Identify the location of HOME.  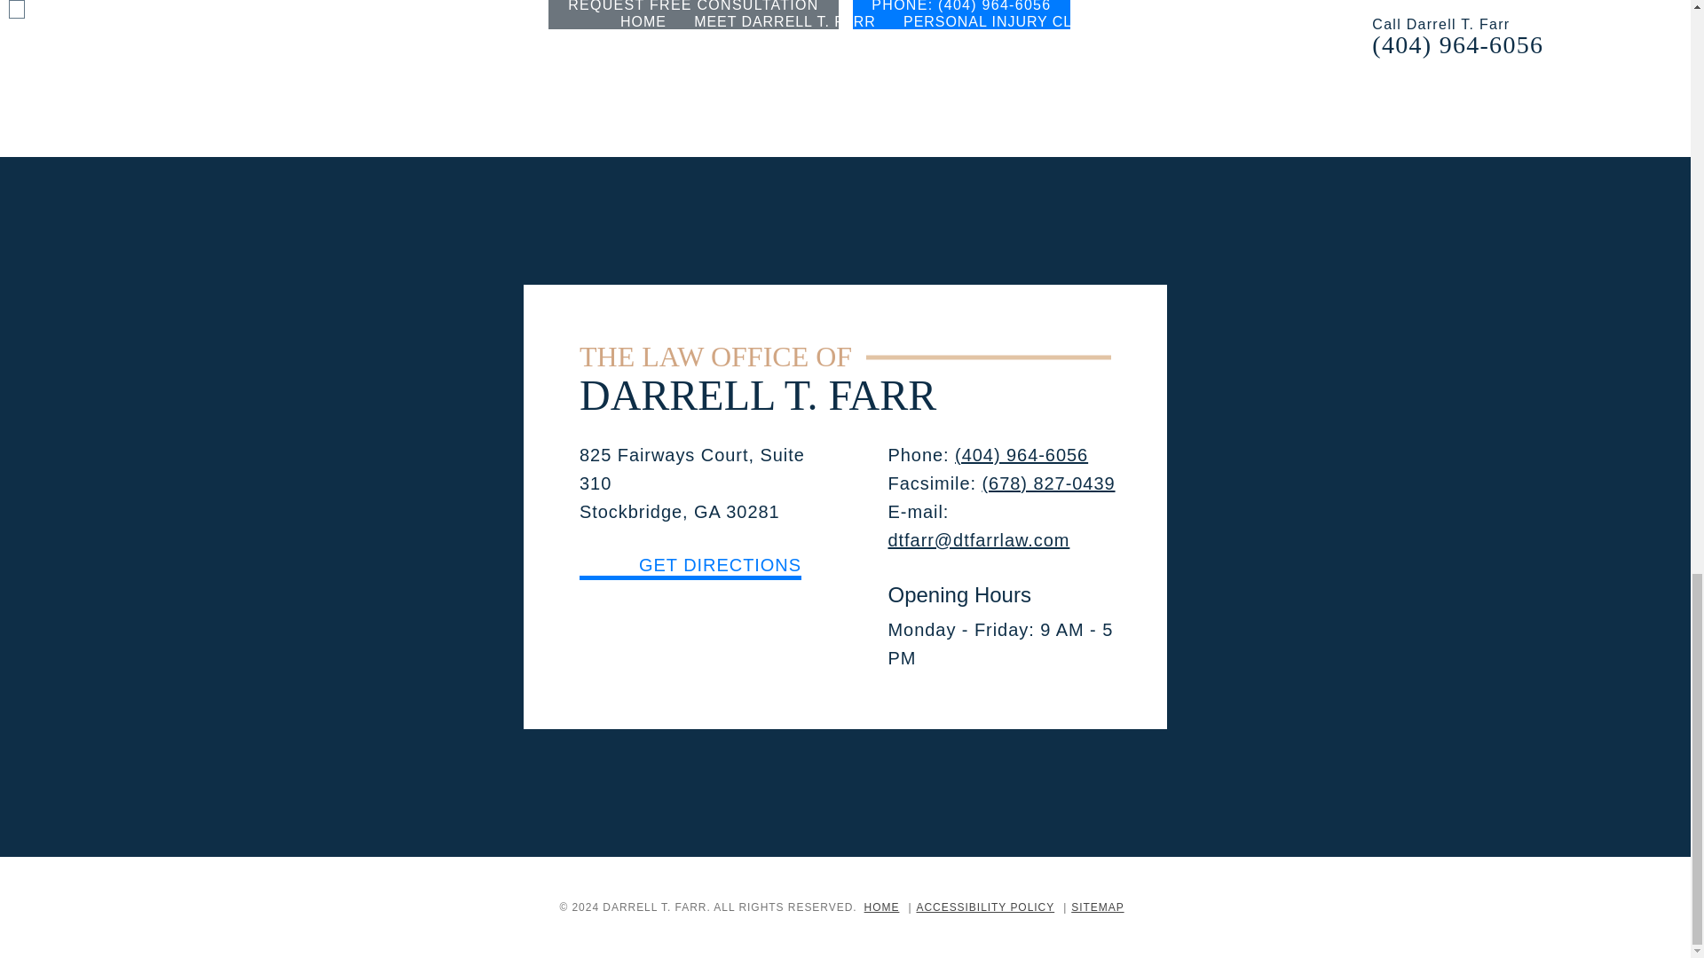
(881, 907).